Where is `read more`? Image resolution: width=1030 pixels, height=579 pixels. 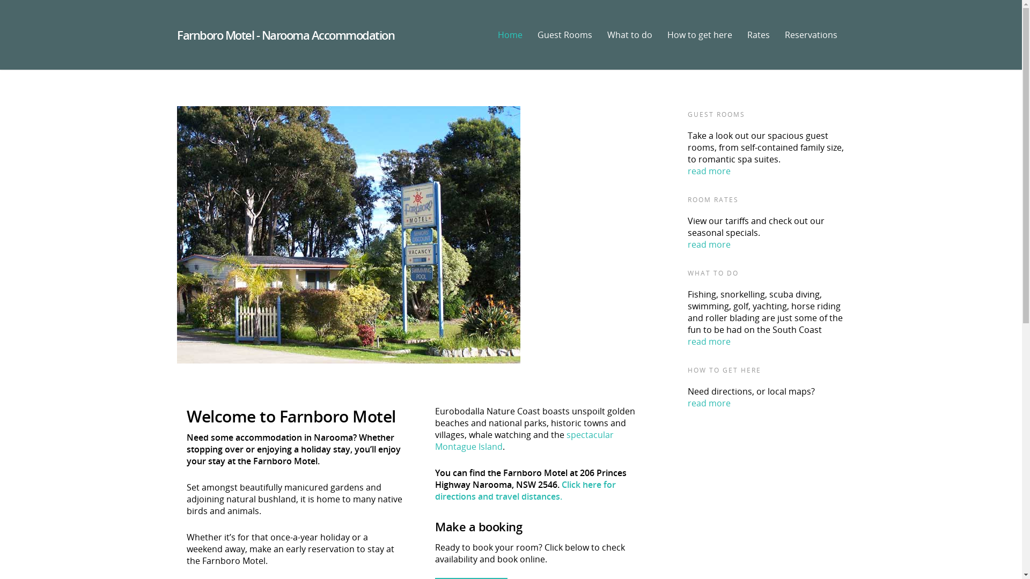
read more is located at coordinates (709, 171).